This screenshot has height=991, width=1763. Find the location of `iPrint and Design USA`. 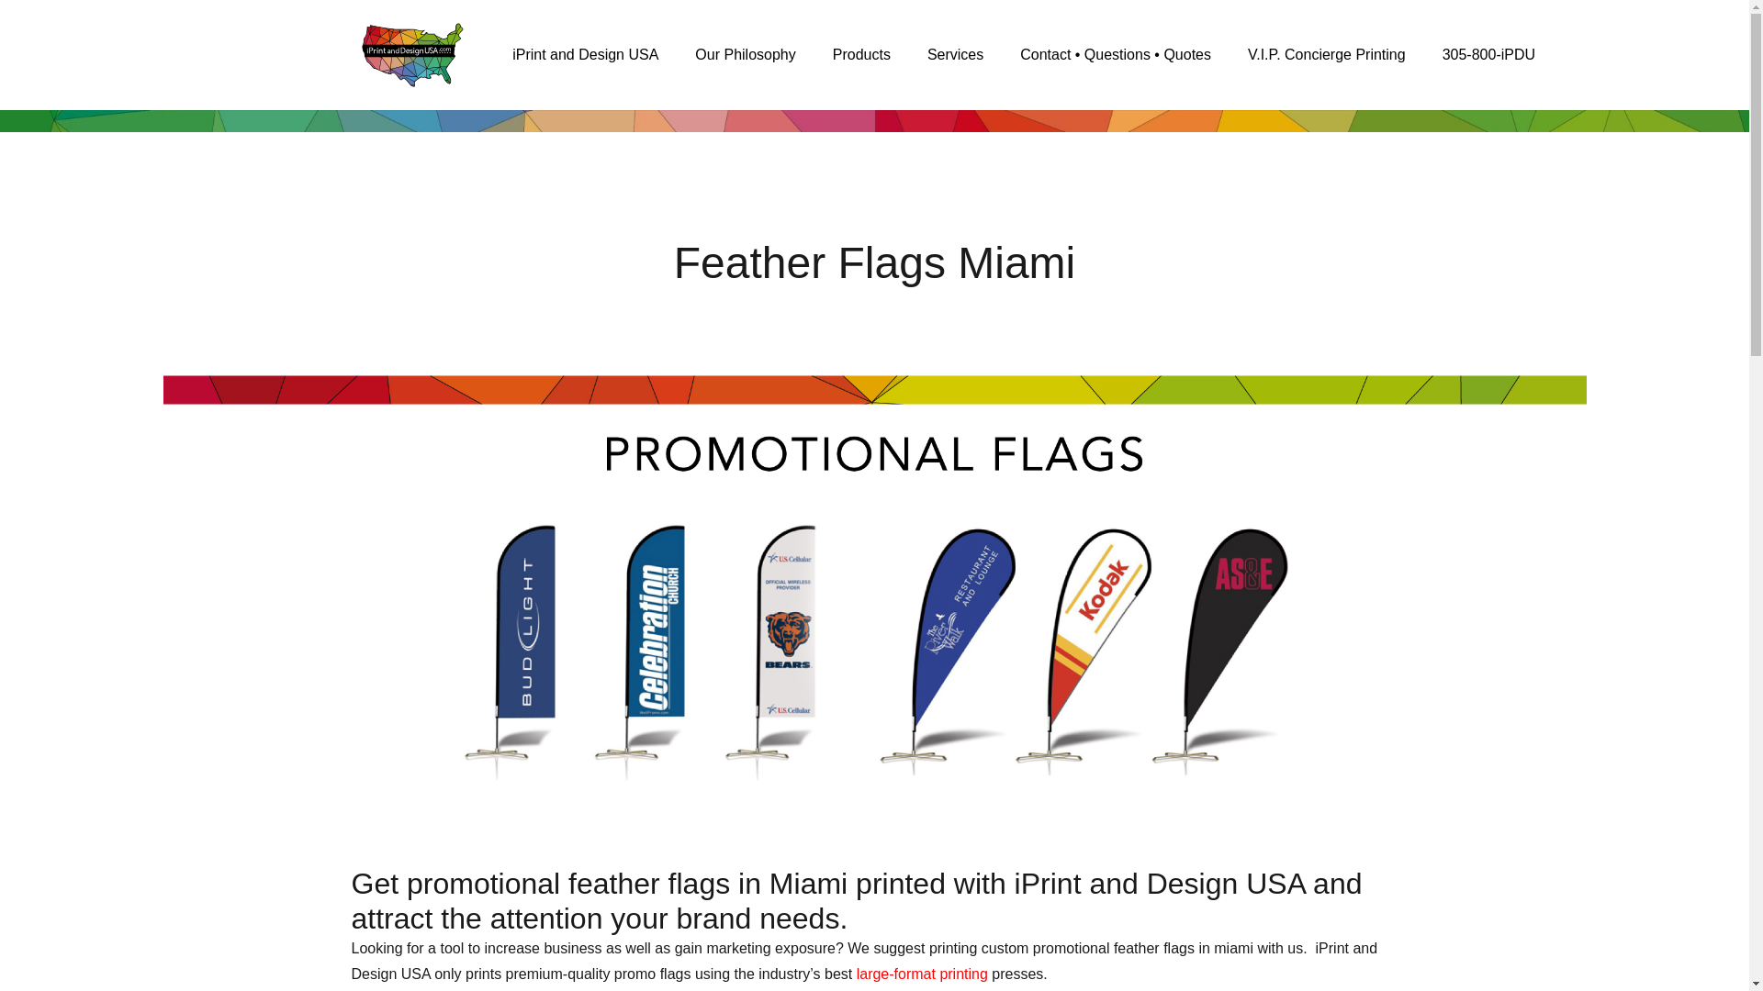

iPrint and Design USA is located at coordinates (585, 55).